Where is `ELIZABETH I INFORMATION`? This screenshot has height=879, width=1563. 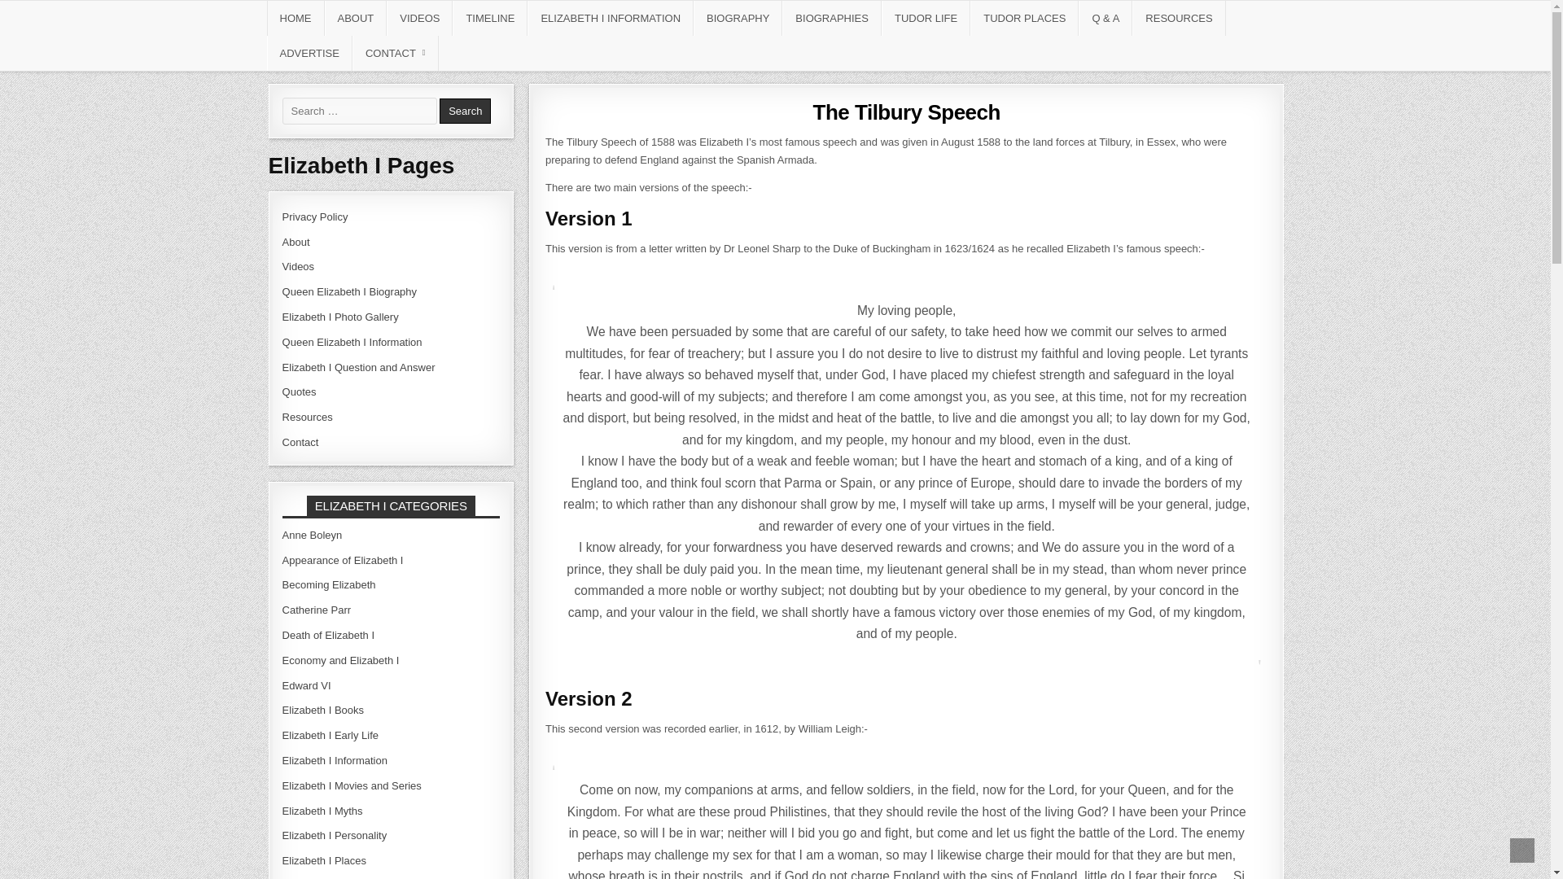 ELIZABETH I INFORMATION is located at coordinates (611, 18).